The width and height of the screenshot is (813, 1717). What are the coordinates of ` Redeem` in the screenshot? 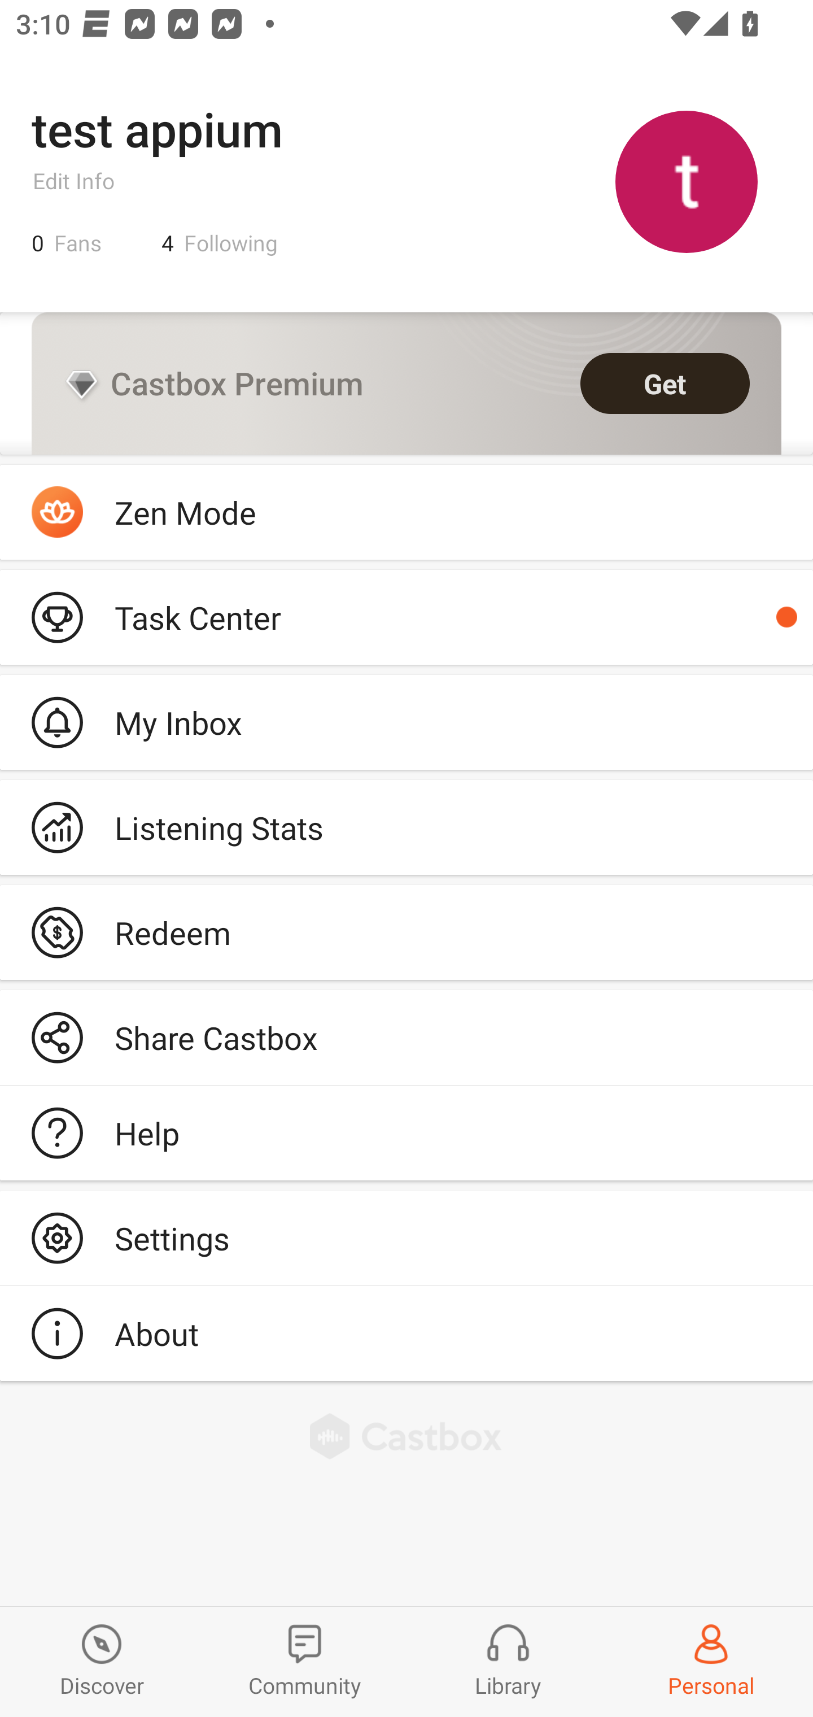 It's located at (406, 932).